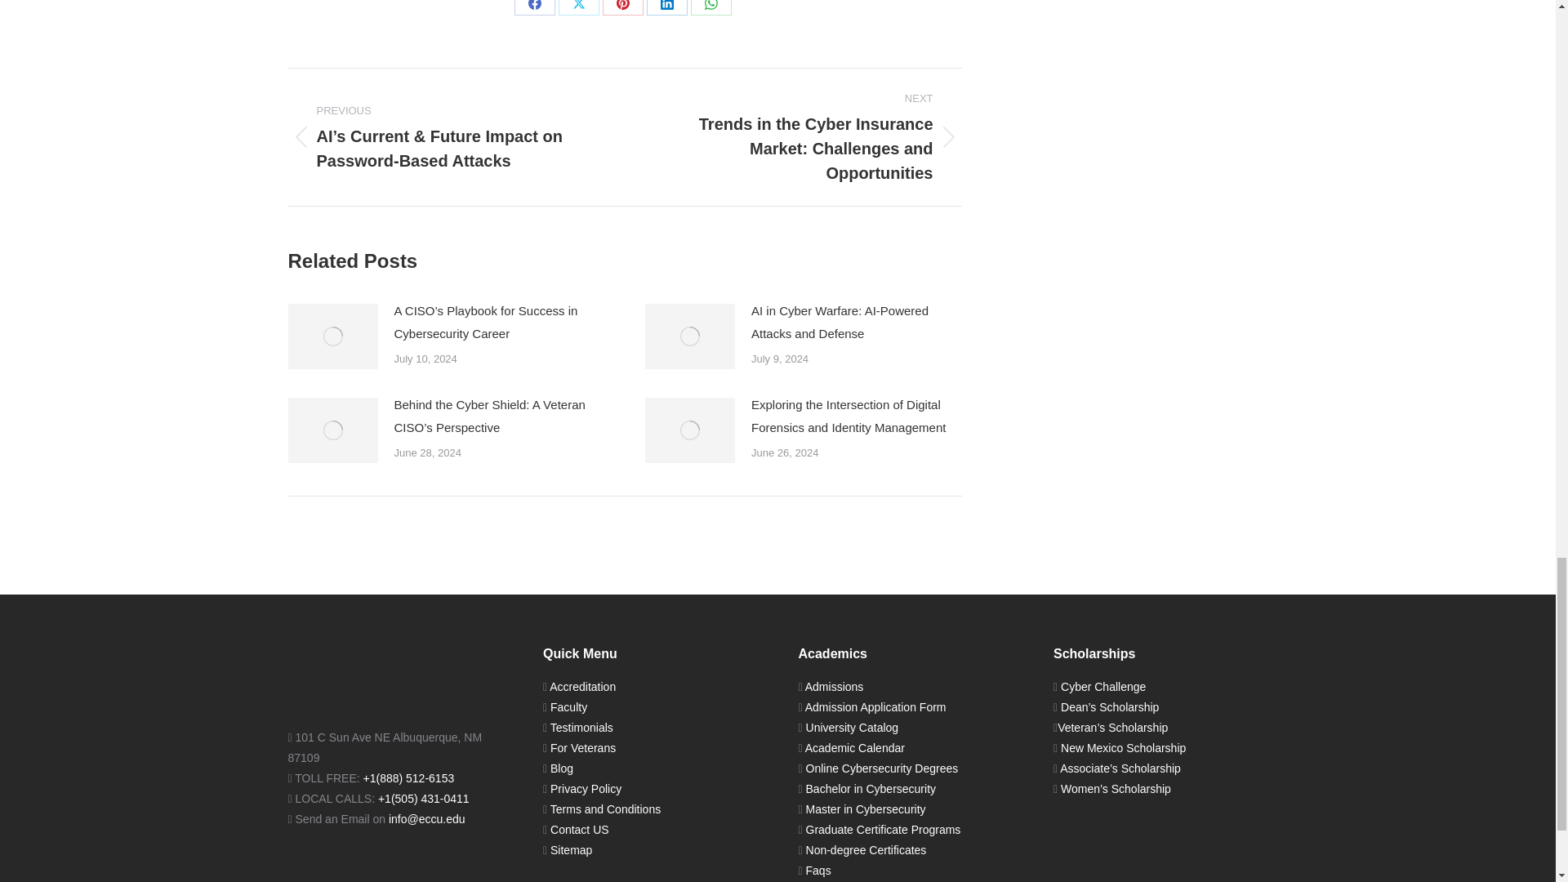 The width and height of the screenshot is (1568, 882). What do you see at coordinates (711, 8) in the screenshot?
I see `WhatsApp` at bounding box center [711, 8].